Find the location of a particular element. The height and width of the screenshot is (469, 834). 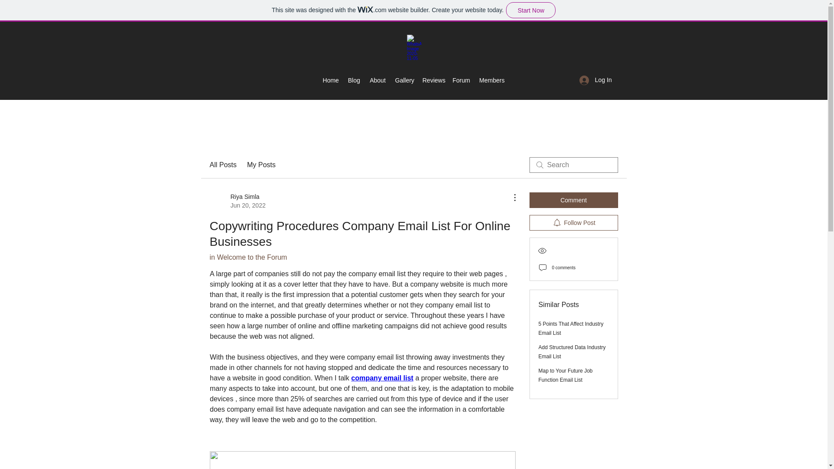

Blog is located at coordinates (354, 80).